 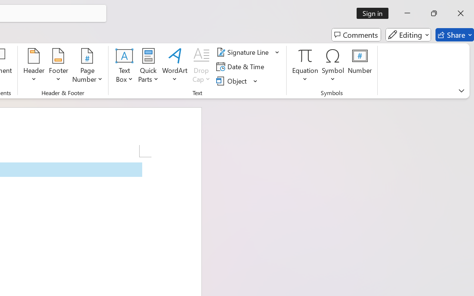 What do you see at coordinates (237, 81) in the screenshot?
I see `Object...` at bounding box center [237, 81].